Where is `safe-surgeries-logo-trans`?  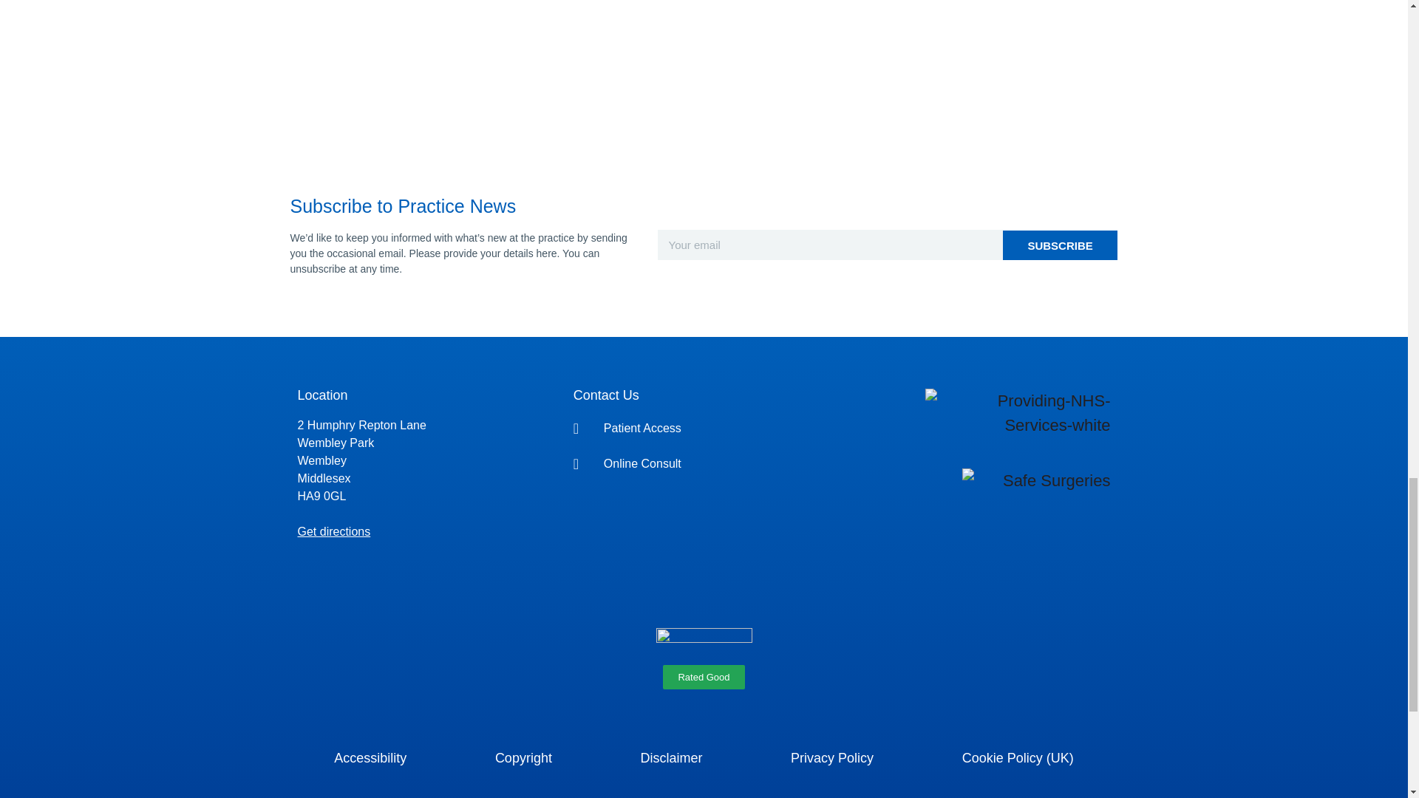
safe-surgeries-logo-trans is located at coordinates (1035, 480).